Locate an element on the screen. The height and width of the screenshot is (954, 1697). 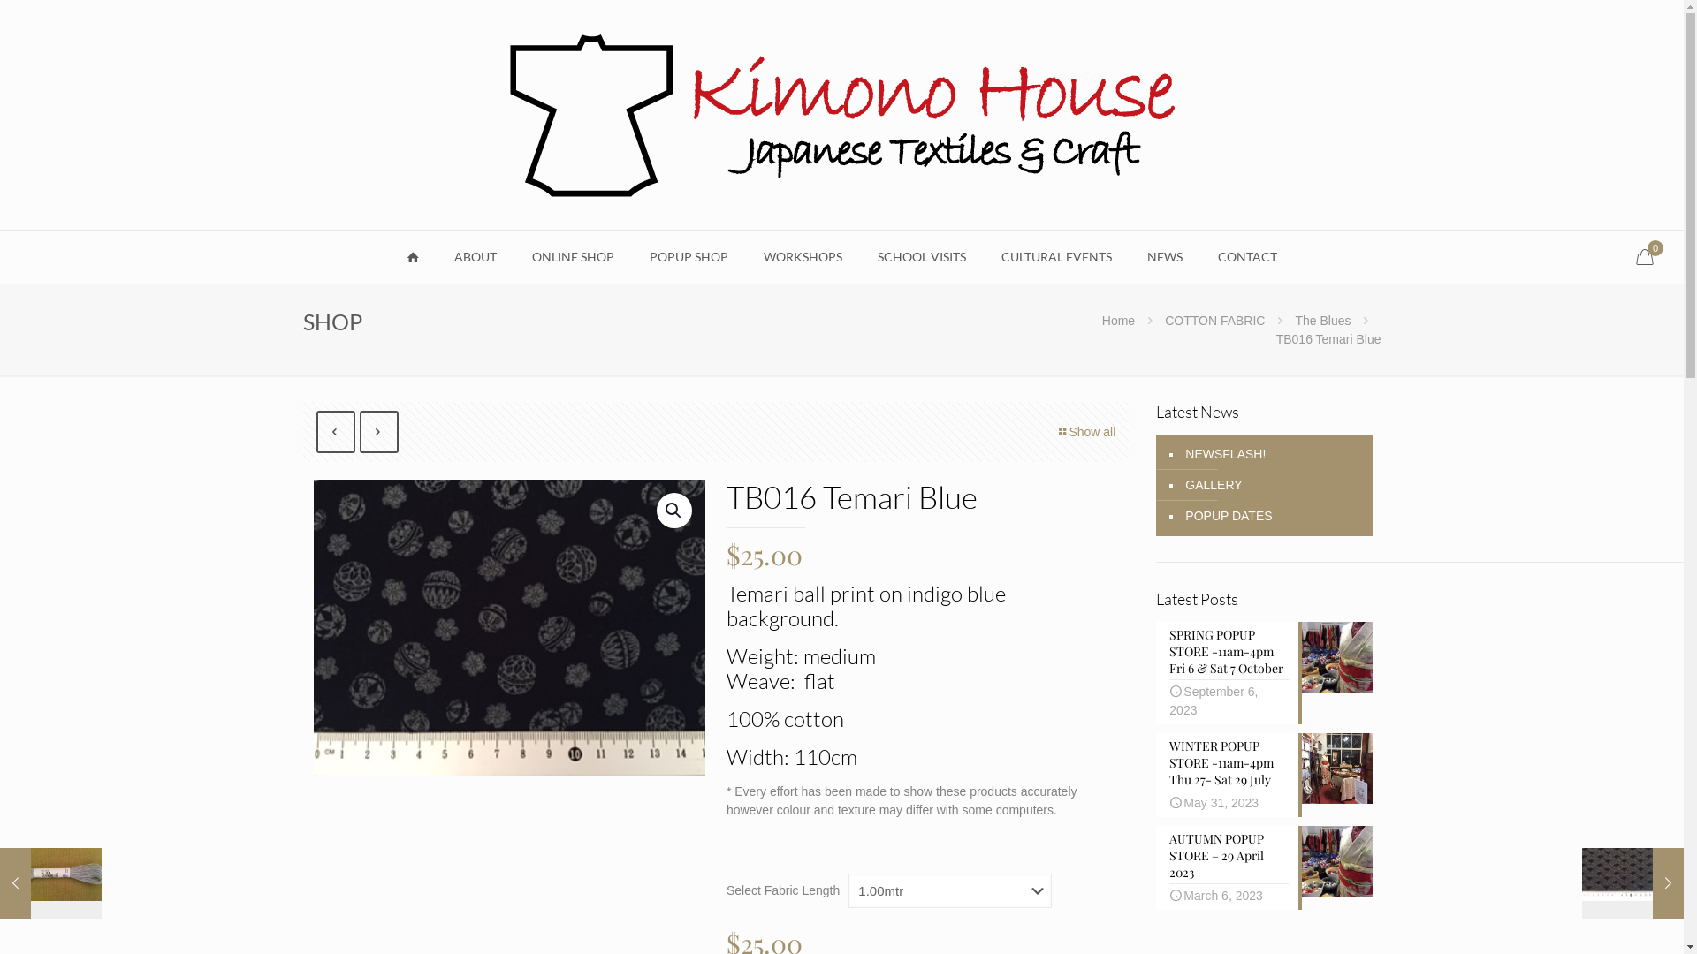
The Blues Temari is located at coordinates (509, 627).